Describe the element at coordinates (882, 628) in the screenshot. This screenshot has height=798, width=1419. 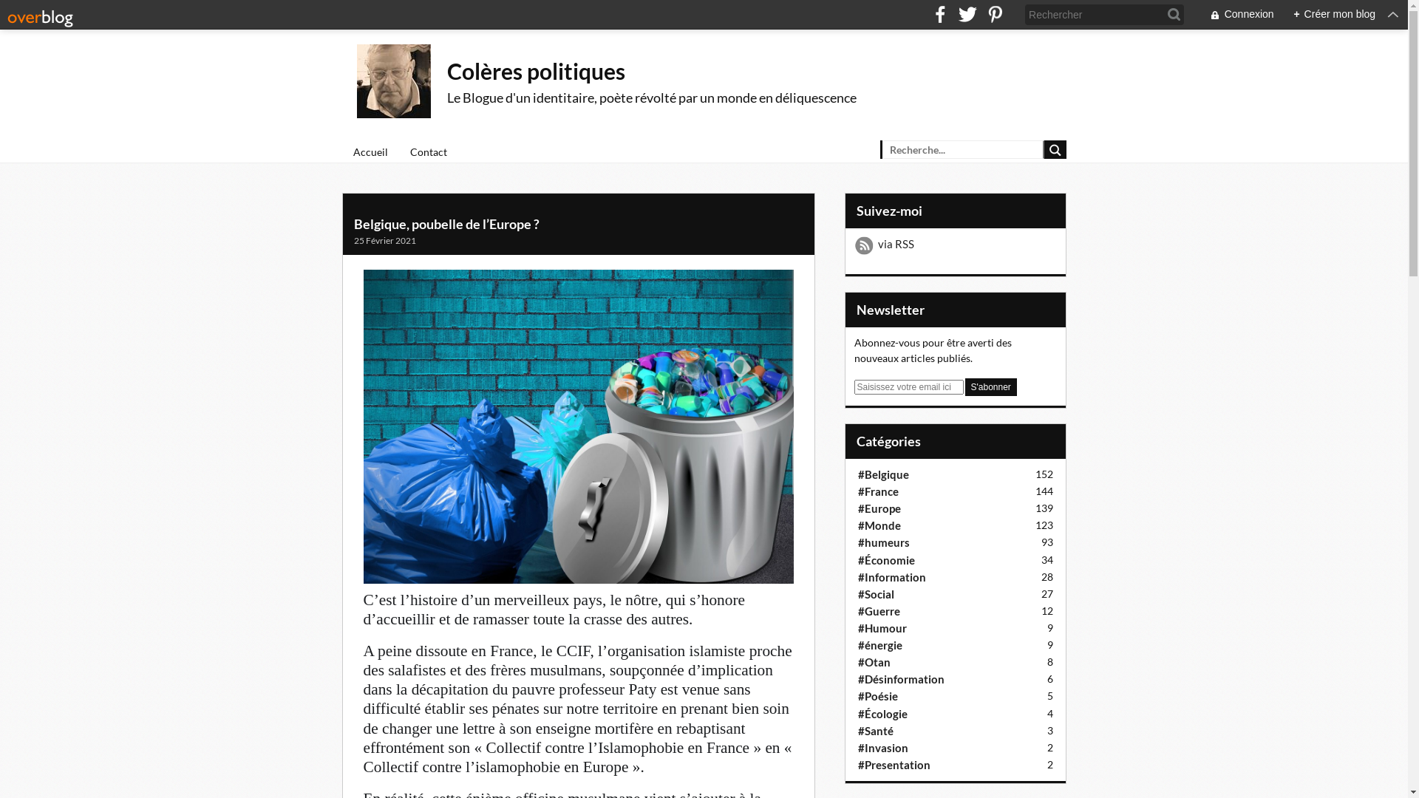
I see `#Humour` at that location.